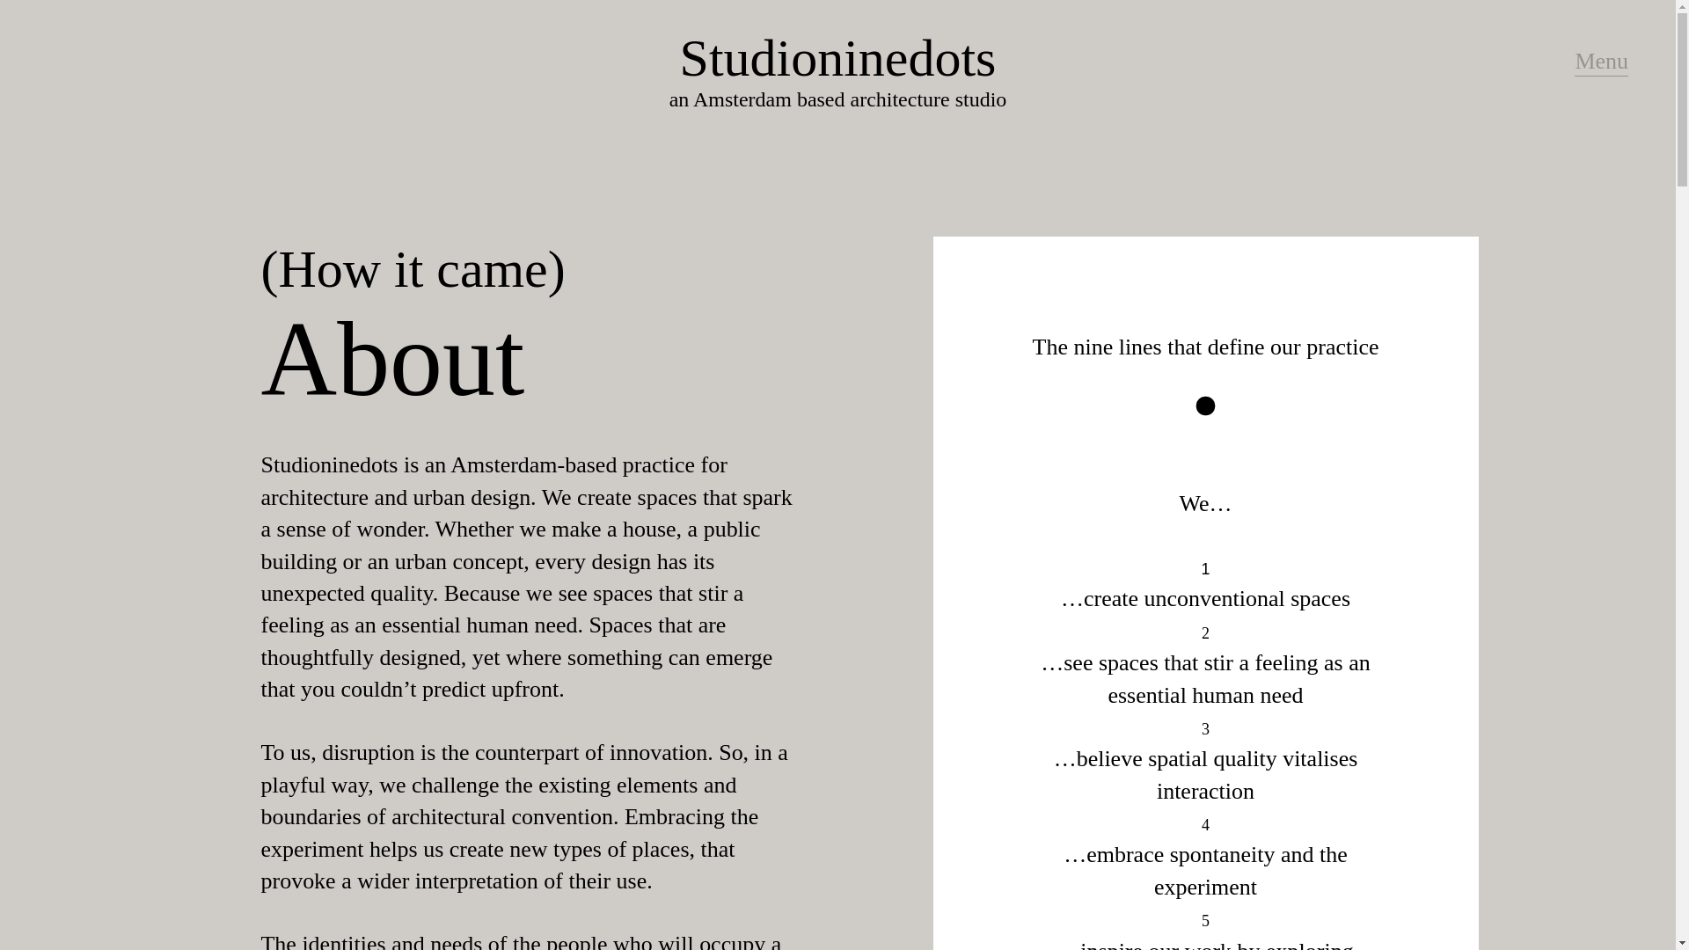  Describe the element at coordinates (1601, 62) in the screenshot. I see `Menu` at that location.